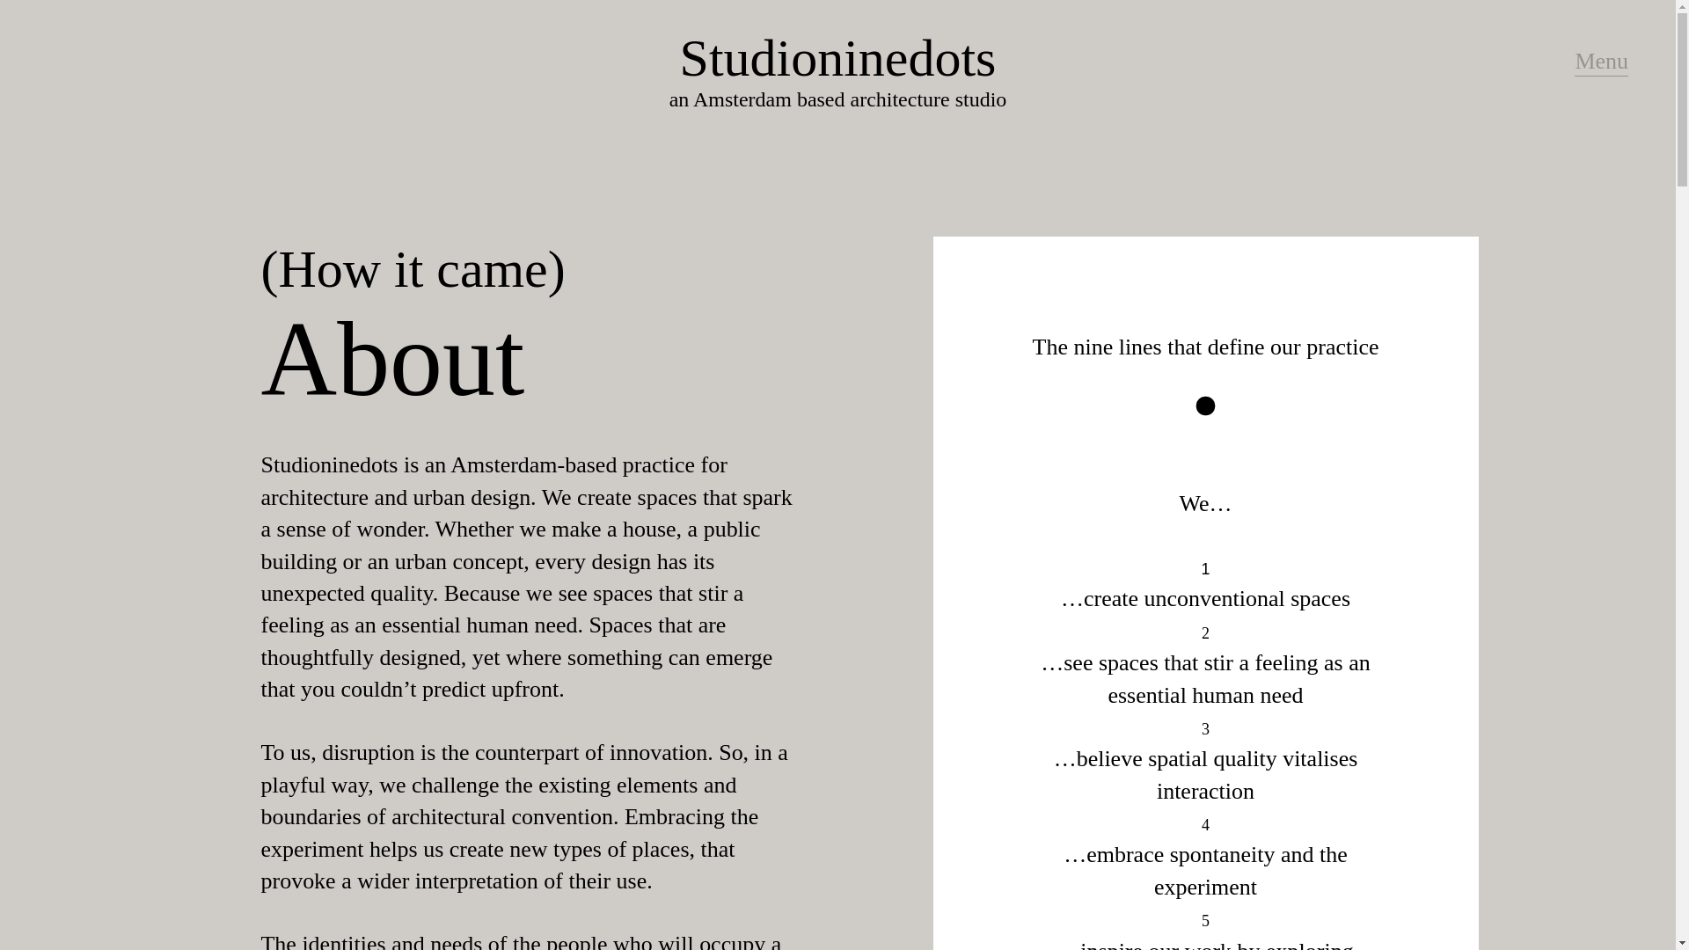  Describe the element at coordinates (1601, 62) in the screenshot. I see `Menu` at that location.